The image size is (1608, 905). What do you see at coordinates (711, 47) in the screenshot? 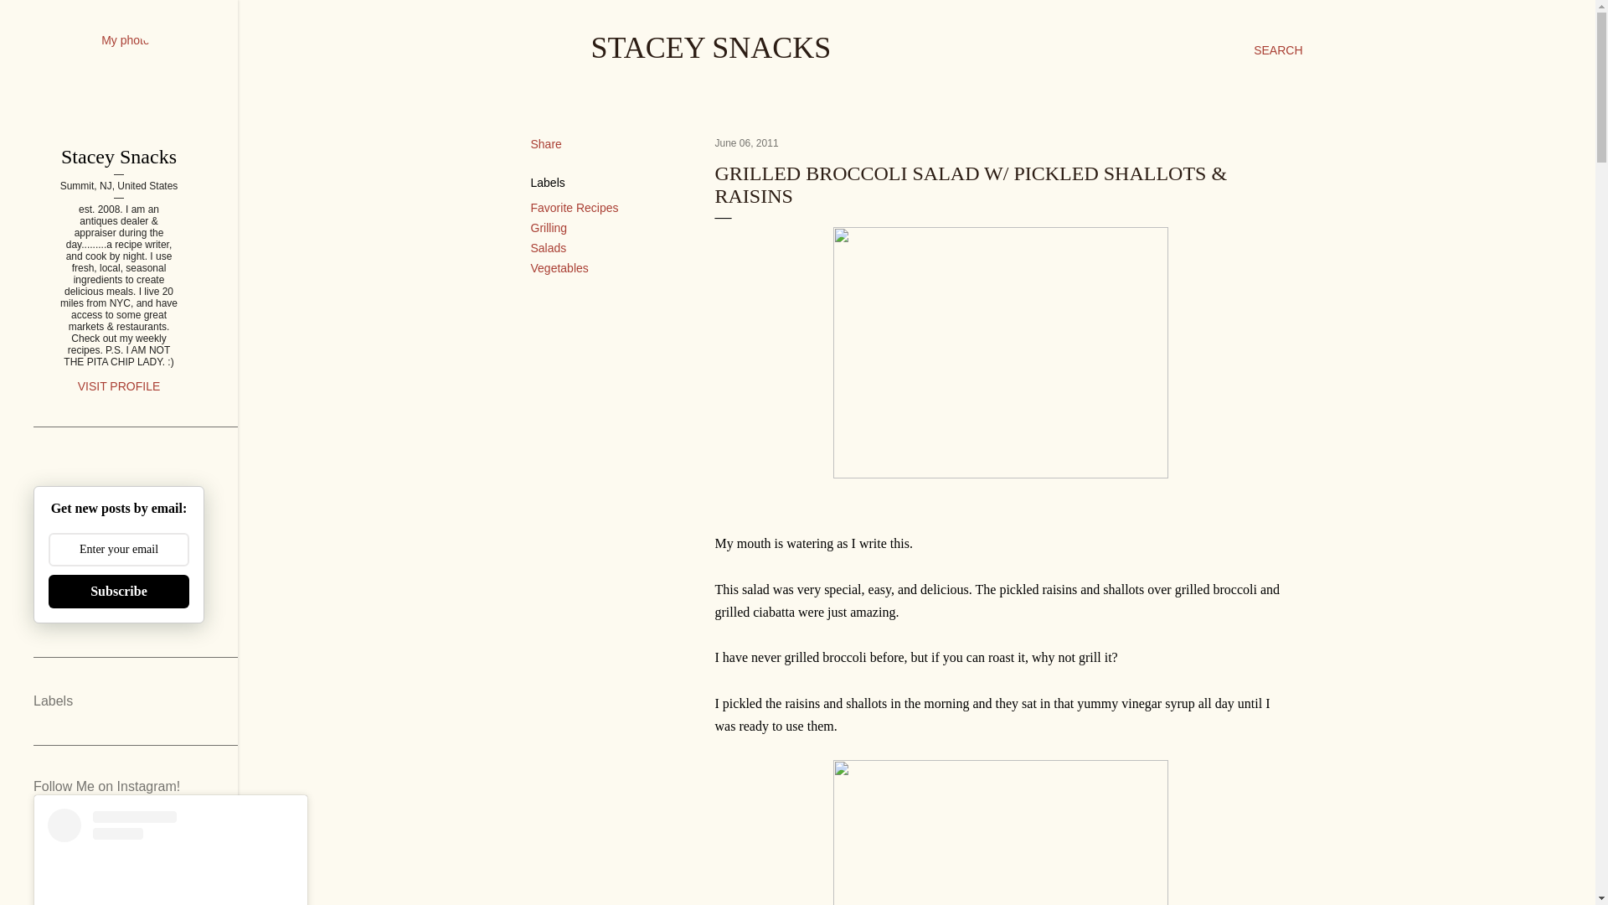
I see `STACEY SNACKS` at bounding box center [711, 47].